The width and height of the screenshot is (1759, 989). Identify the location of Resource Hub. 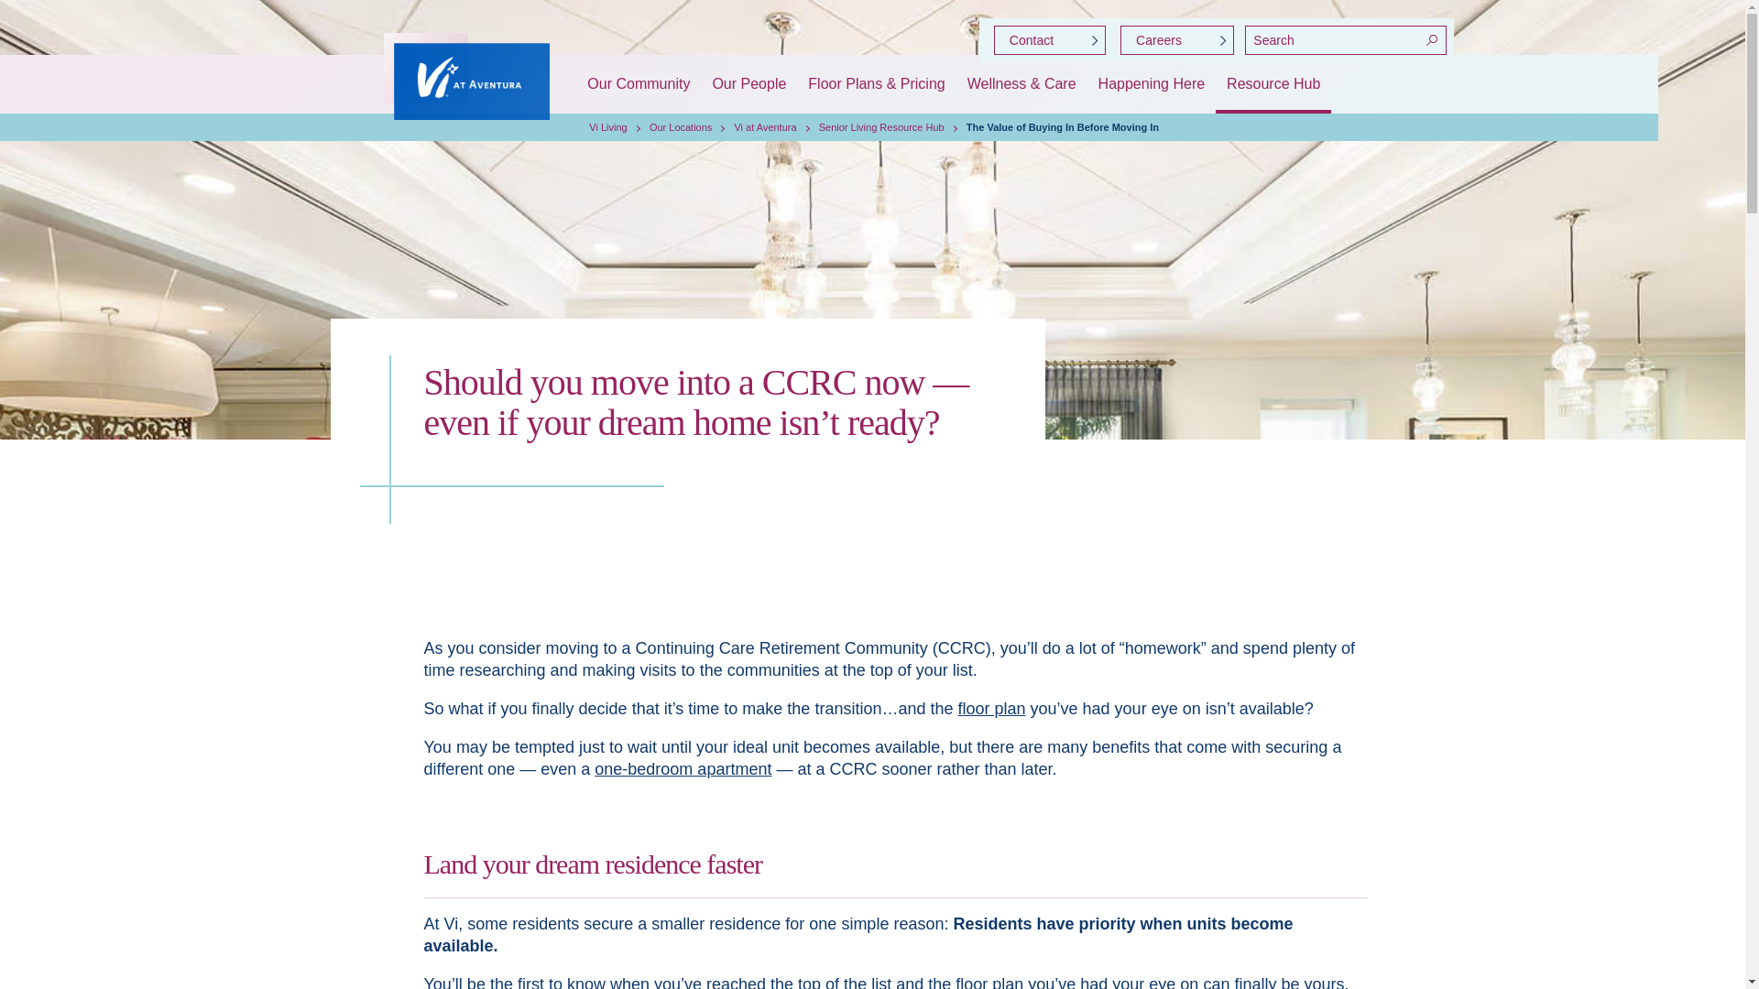
(1273, 84).